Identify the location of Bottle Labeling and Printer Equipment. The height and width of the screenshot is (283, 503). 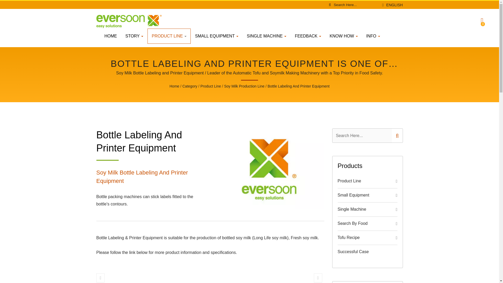
(298, 86).